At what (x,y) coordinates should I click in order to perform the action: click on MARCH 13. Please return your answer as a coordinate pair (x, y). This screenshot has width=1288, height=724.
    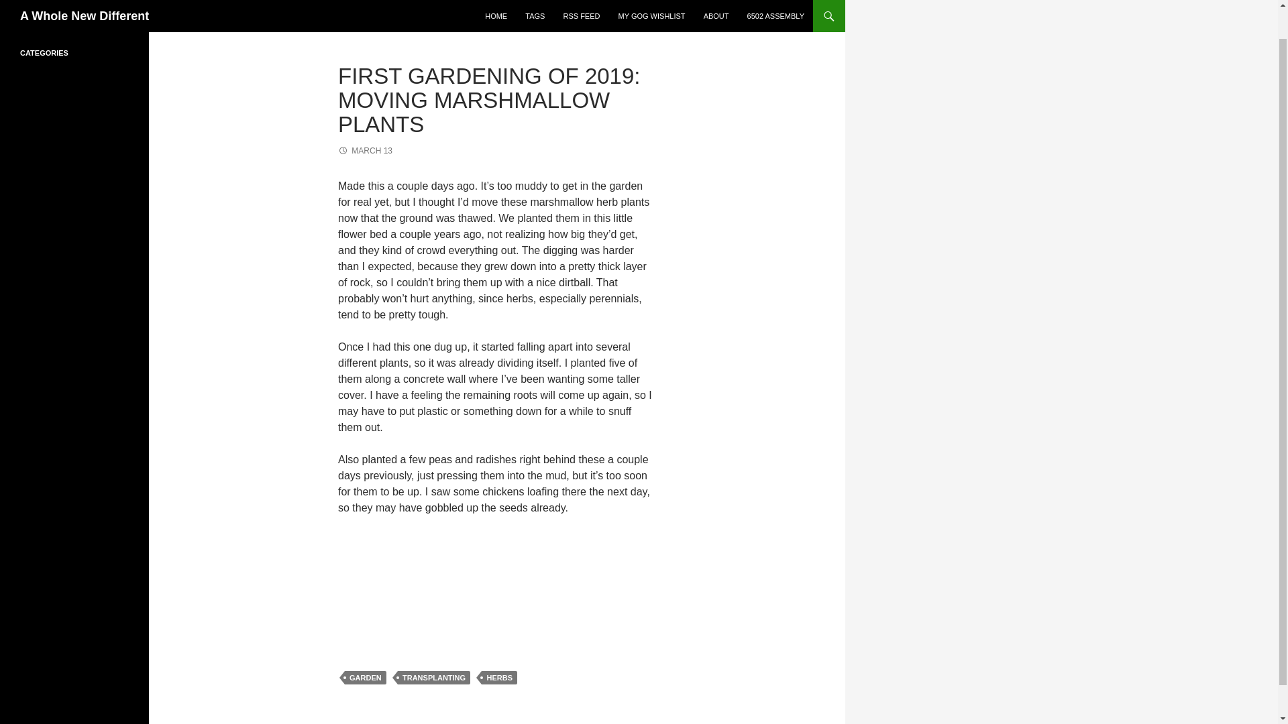
    Looking at the image, I should click on (365, 151).